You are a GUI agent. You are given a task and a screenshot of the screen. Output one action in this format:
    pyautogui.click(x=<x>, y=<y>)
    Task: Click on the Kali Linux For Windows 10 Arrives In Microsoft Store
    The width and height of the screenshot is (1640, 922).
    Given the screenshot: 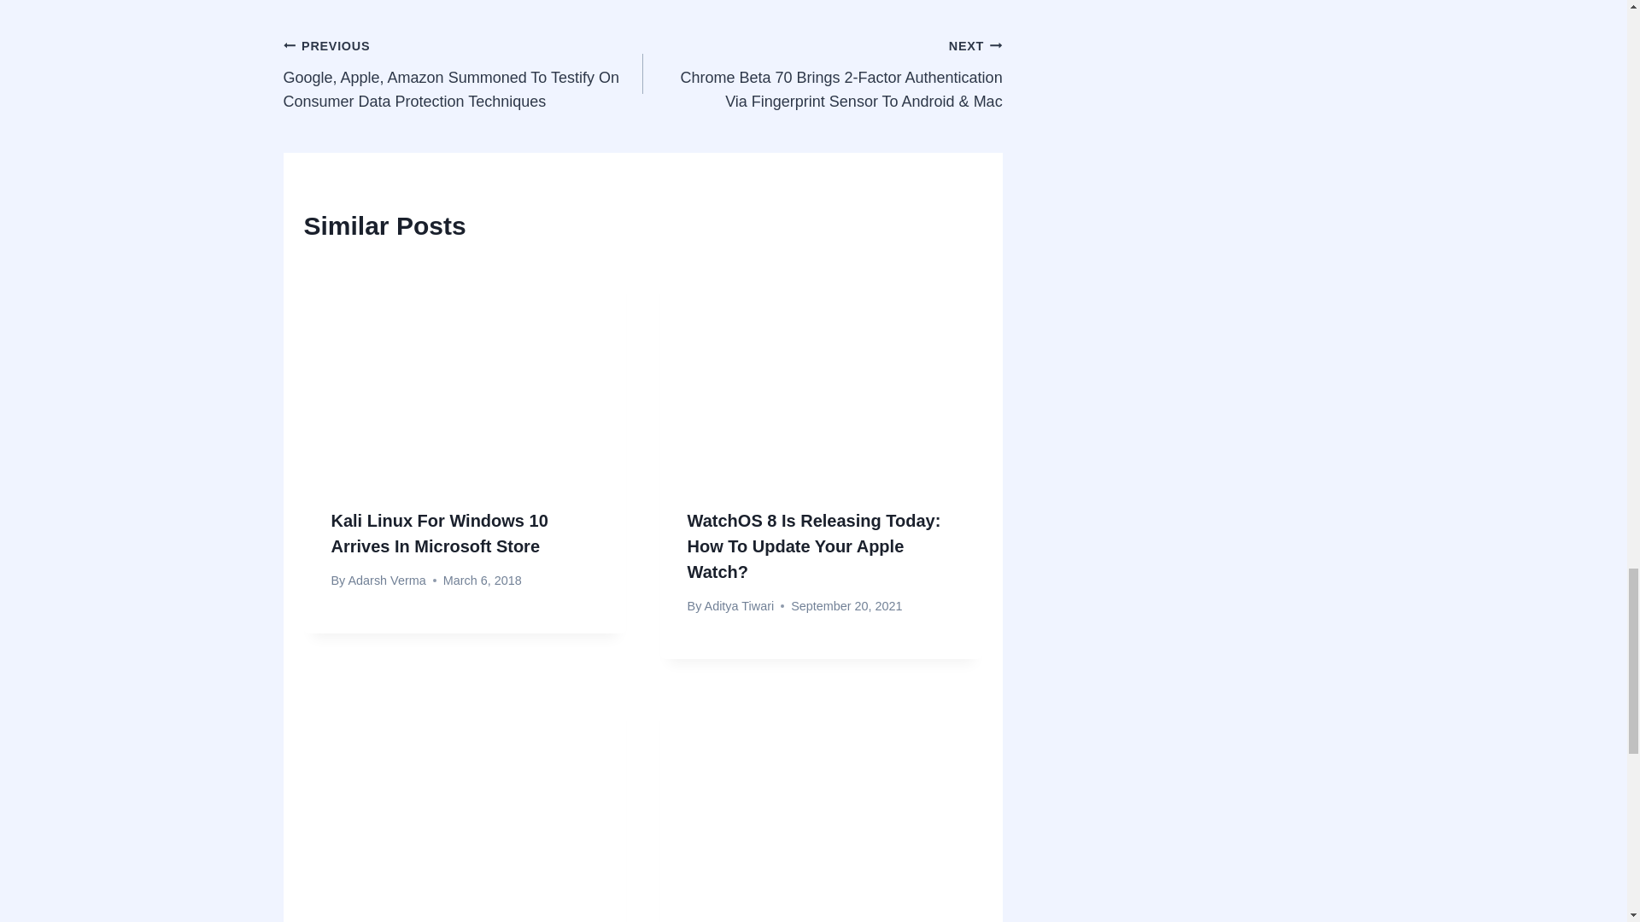 What is the action you would take?
    pyautogui.click(x=439, y=534)
    